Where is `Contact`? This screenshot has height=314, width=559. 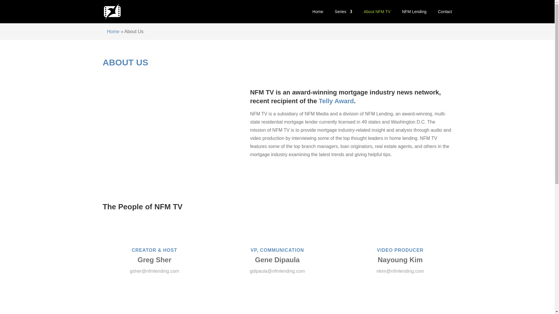 Contact is located at coordinates (445, 16).